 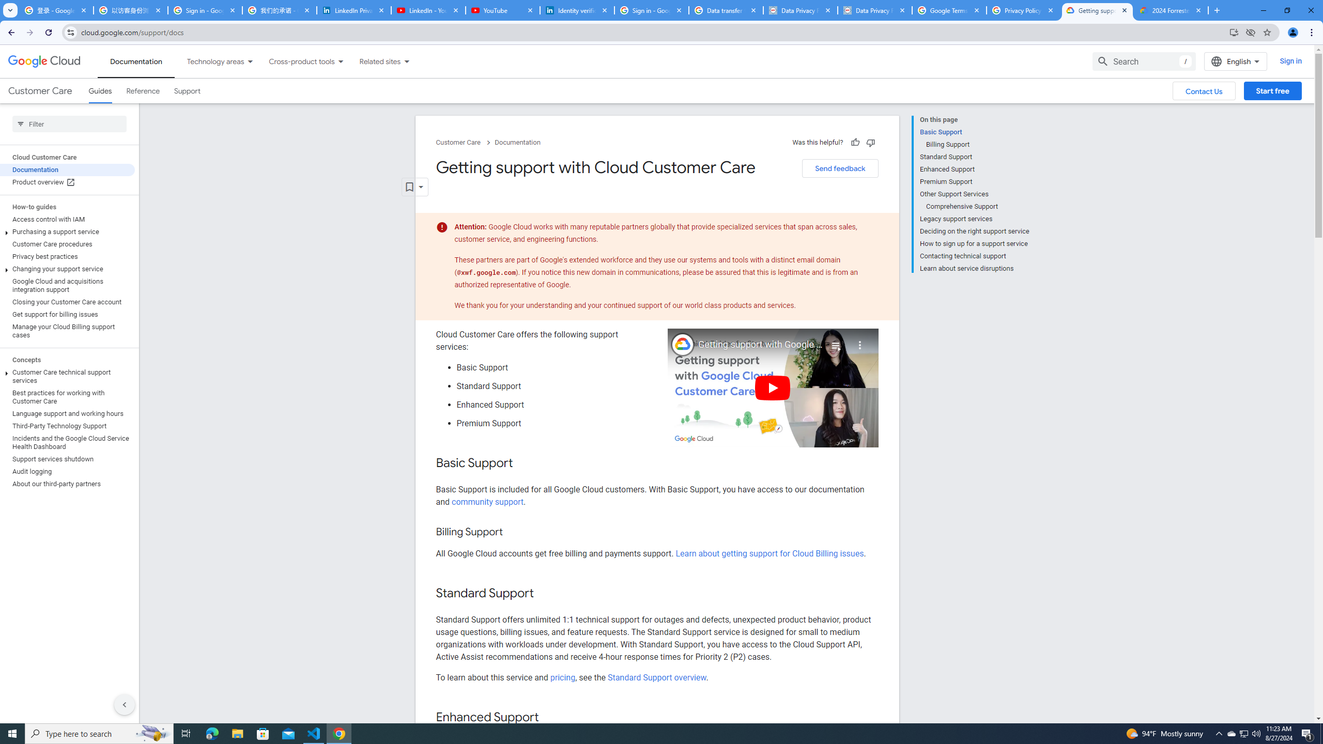 I want to click on Other Support Services, so click(x=974, y=194).